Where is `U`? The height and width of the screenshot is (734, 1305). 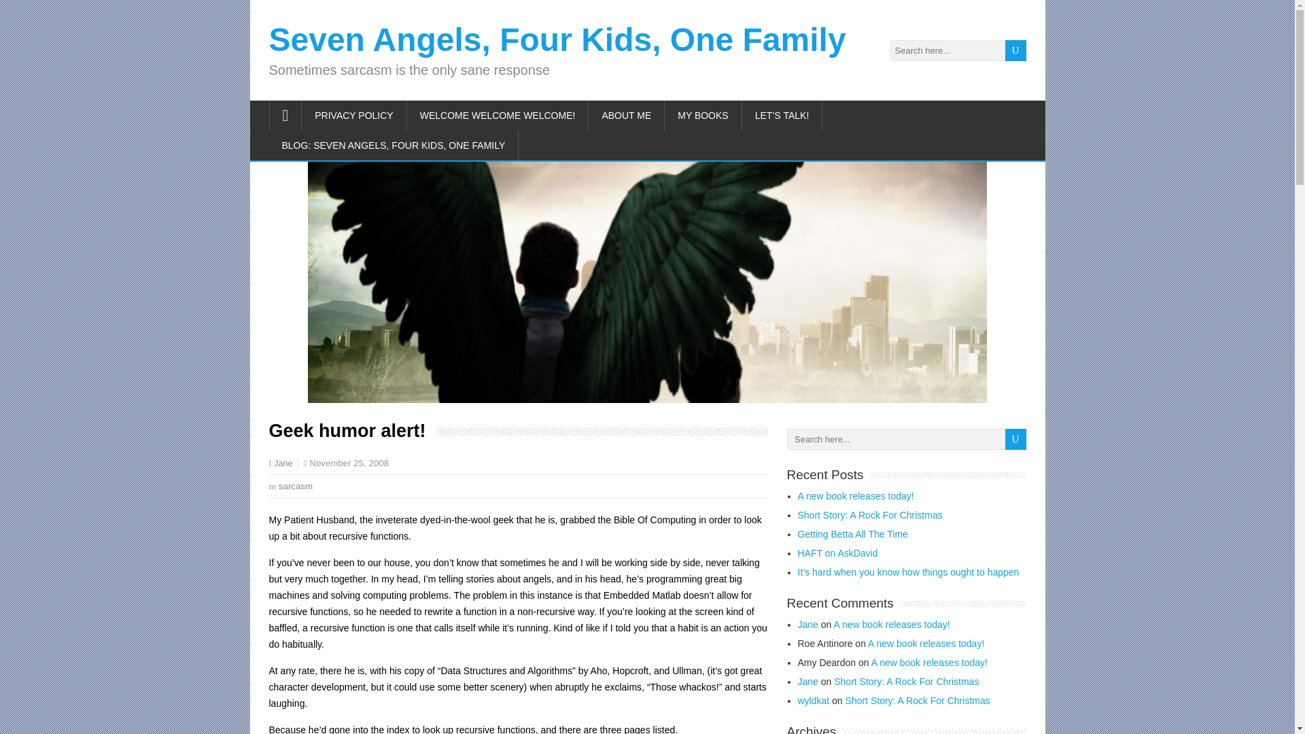 U is located at coordinates (1015, 439).